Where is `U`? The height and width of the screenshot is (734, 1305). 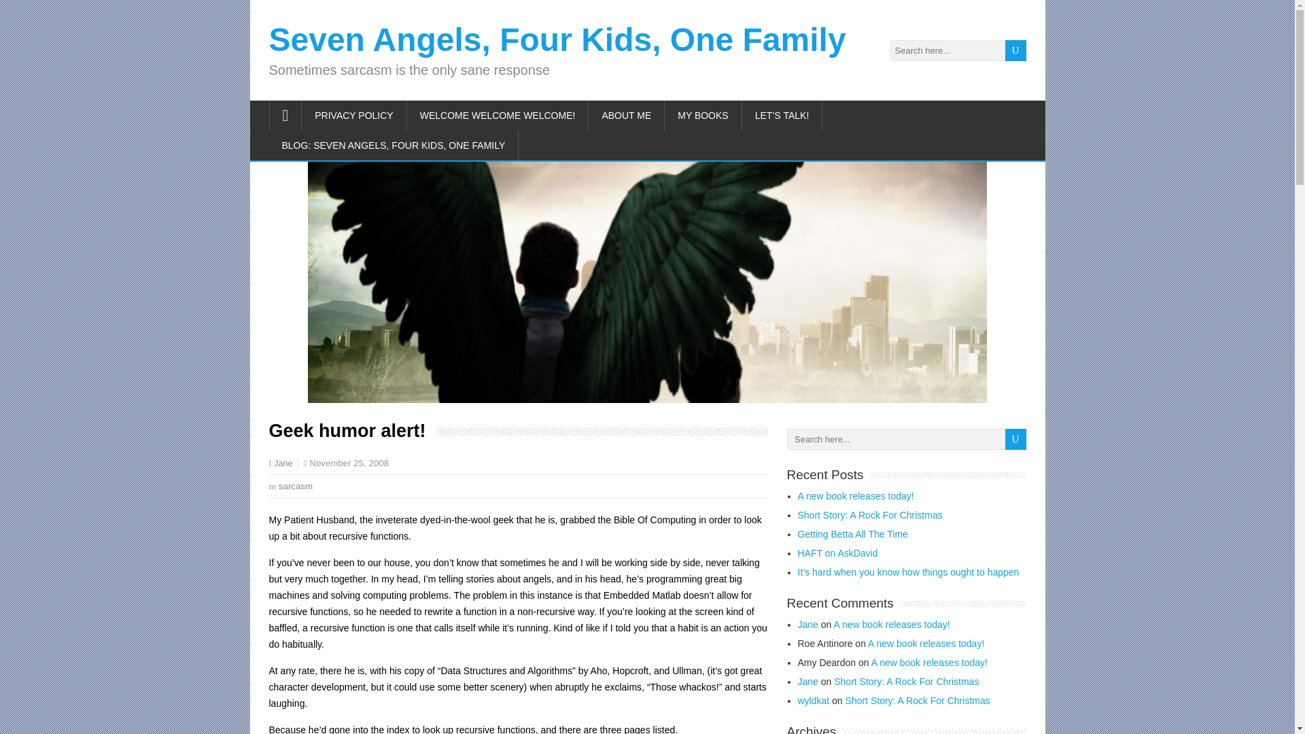 U is located at coordinates (1015, 439).